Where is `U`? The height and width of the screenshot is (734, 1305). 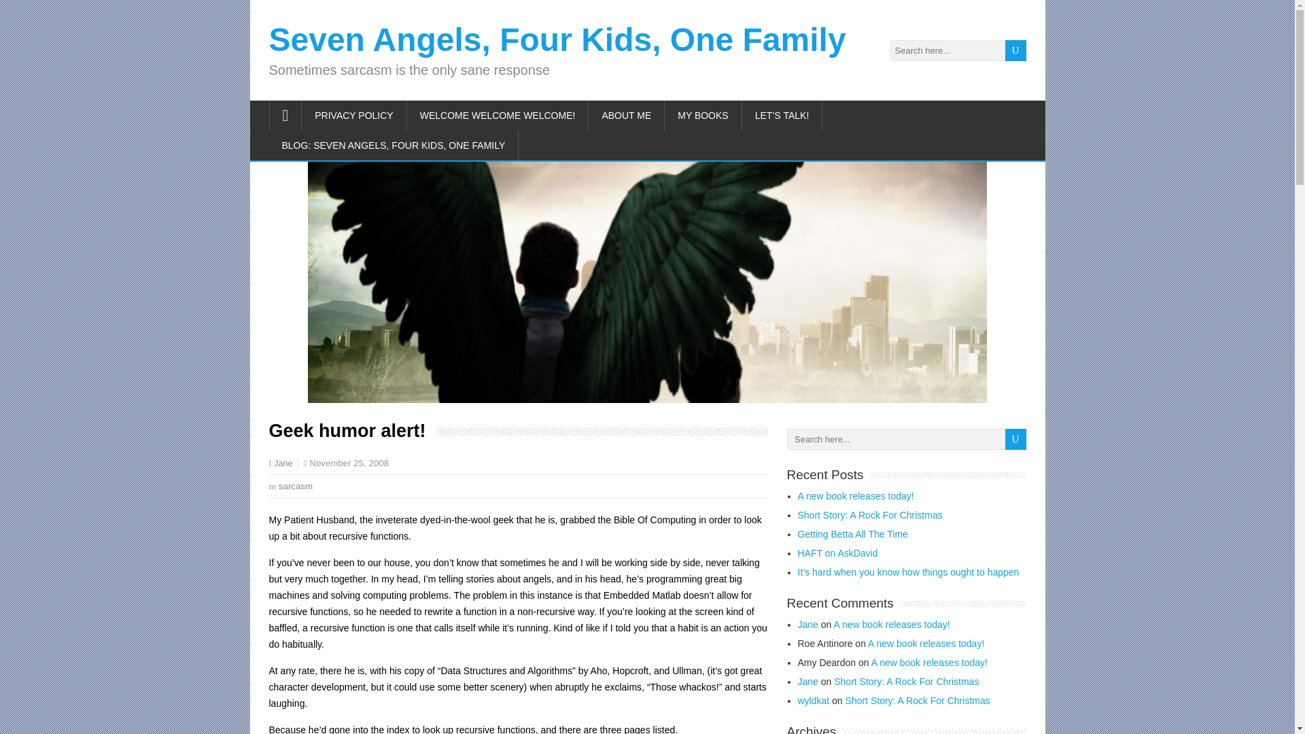 U is located at coordinates (1015, 439).